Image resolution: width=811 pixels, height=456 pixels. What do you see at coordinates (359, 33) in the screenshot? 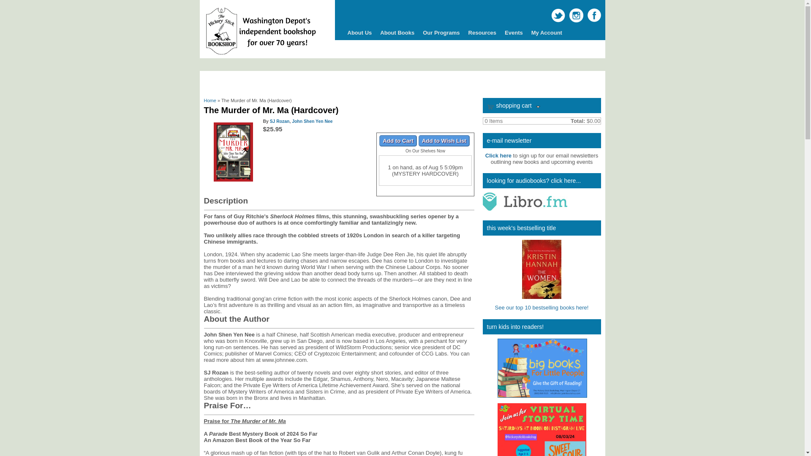
I see `About Us` at bounding box center [359, 33].